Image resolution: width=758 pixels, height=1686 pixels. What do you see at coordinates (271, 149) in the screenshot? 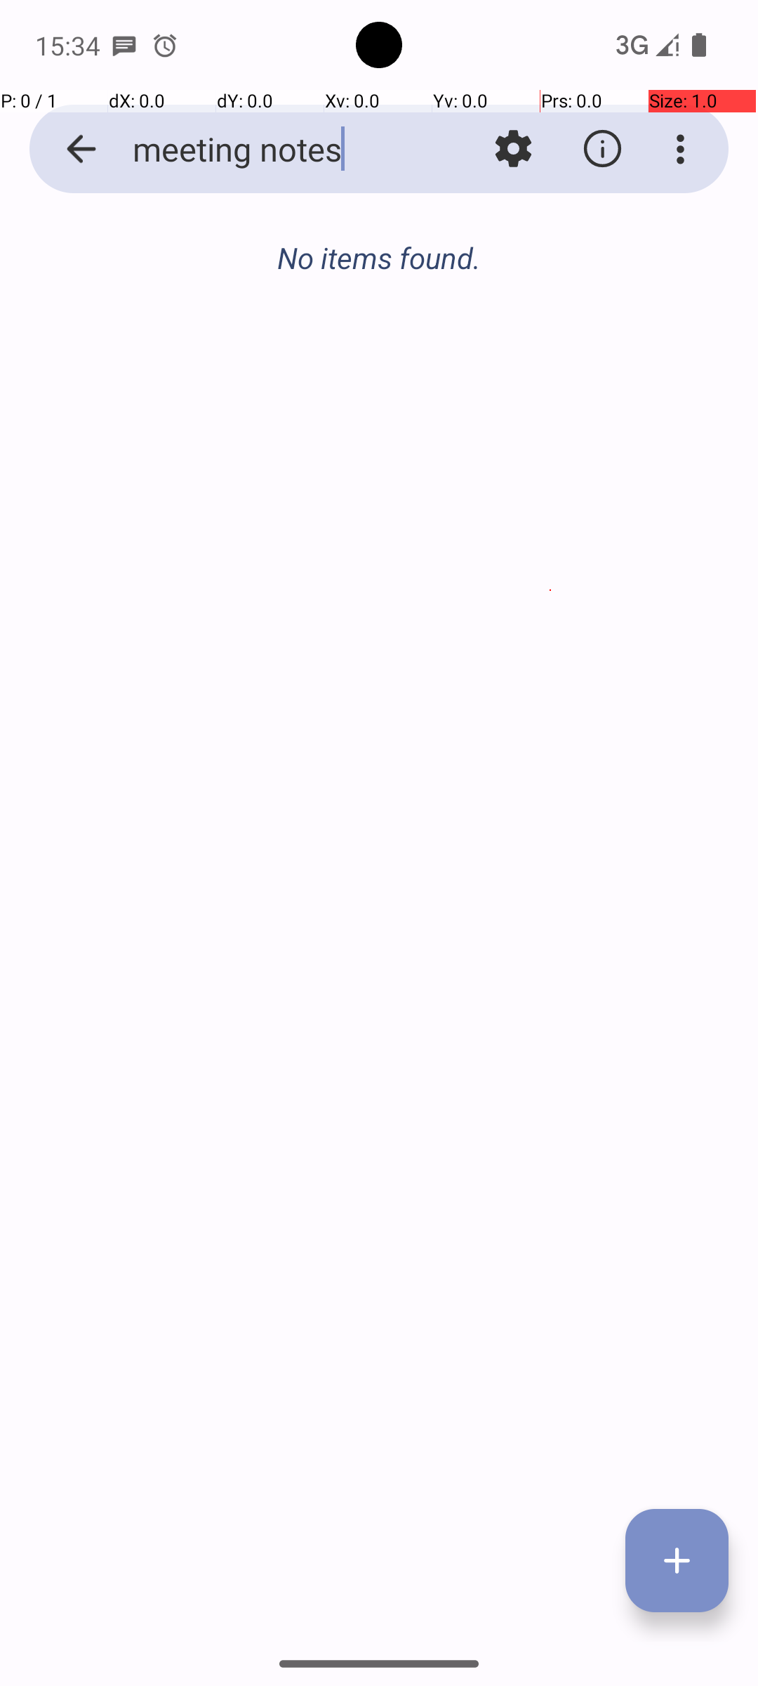
I see `meeting notes` at bounding box center [271, 149].